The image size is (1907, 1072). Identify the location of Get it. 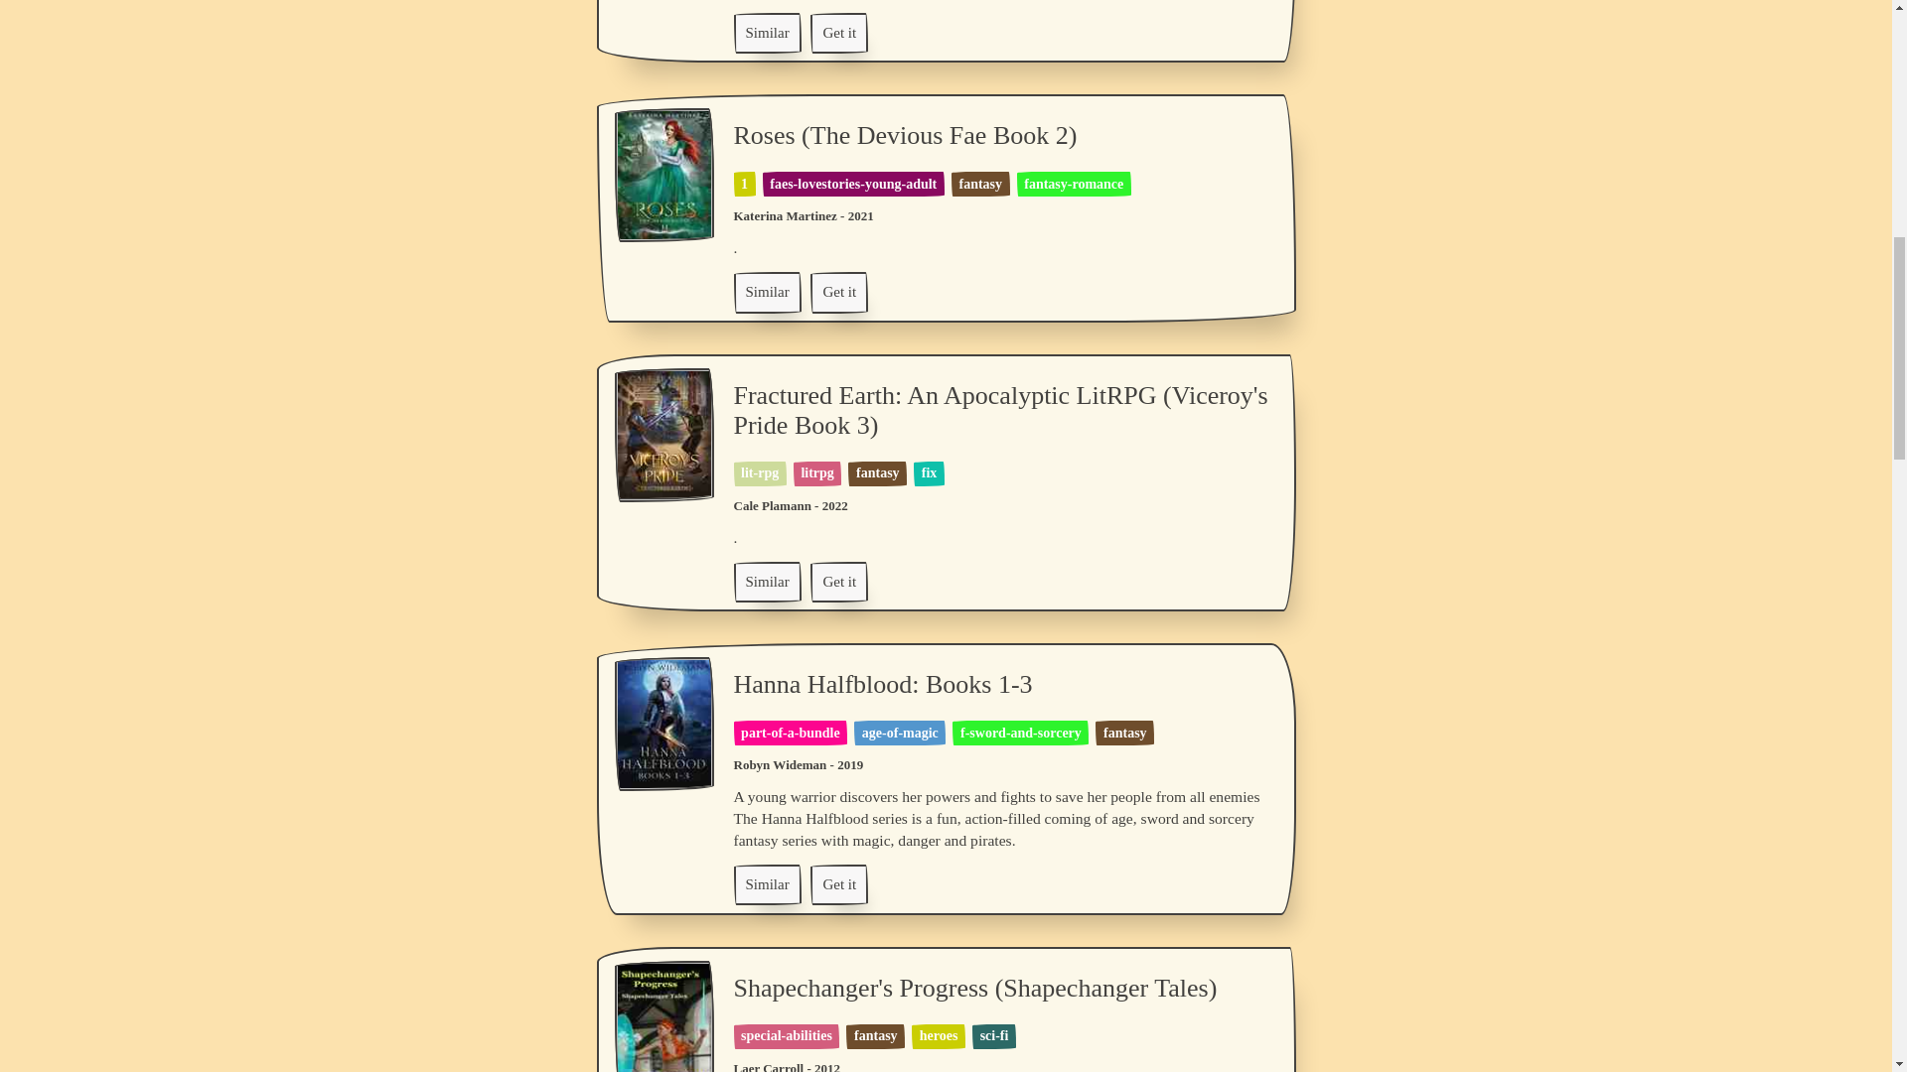
(838, 33).